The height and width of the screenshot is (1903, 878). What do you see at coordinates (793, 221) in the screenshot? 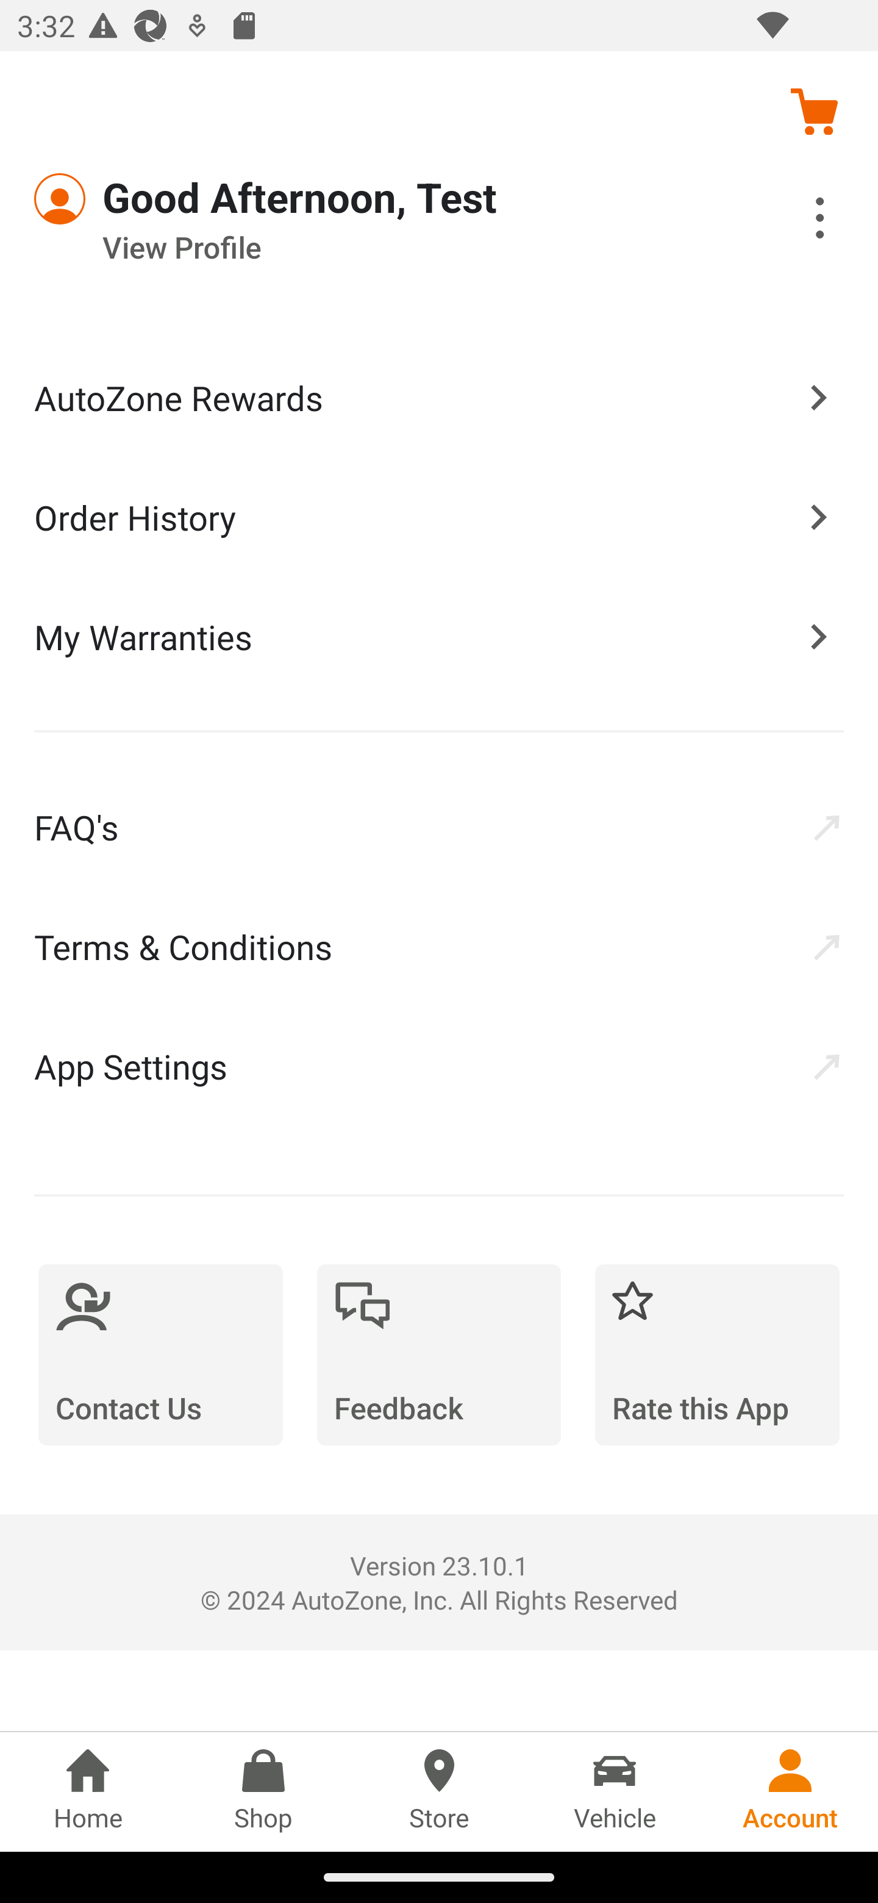
I see `︙` at bounding box center [793, 221].